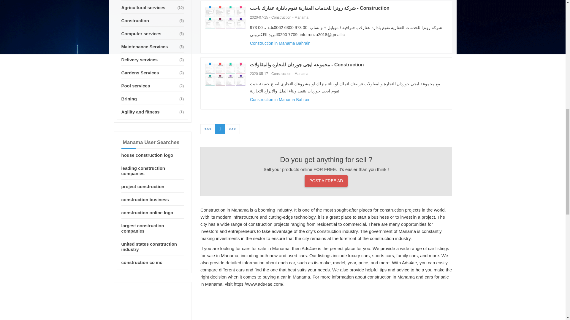 This screenshot has width=570, height=320. Describe the element at coordinates (152, 47) in the screenshot. I see `Maintenance Services Manama` at that location.